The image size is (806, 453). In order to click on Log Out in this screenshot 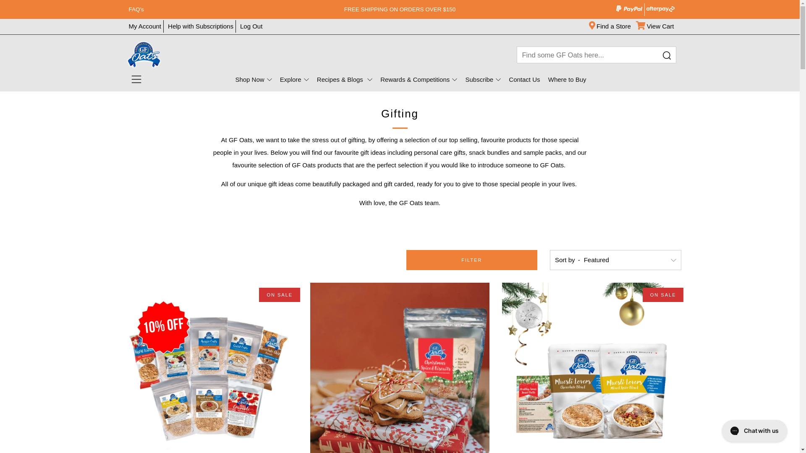, I will do `click(251, 26)`.